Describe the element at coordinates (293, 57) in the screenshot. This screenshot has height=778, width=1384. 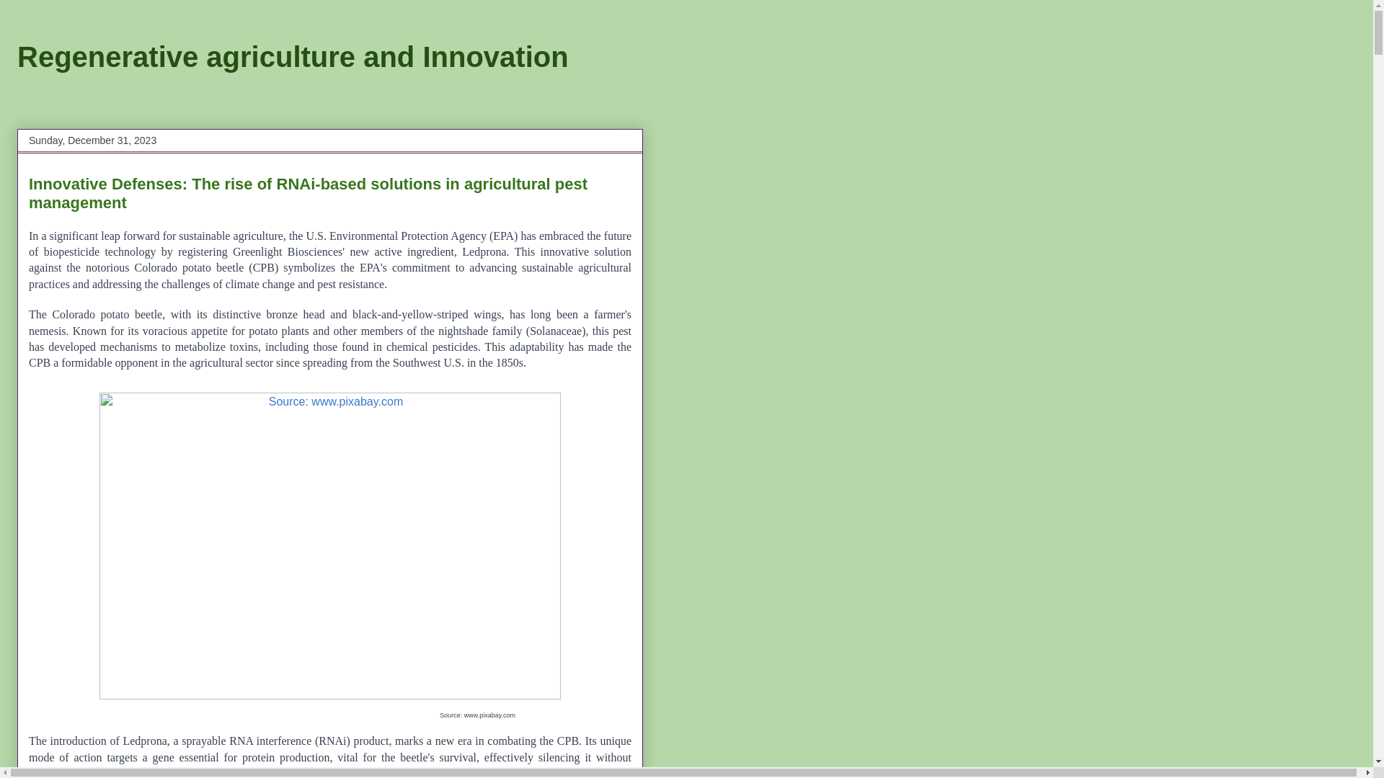
I see `Regenerative agriculture and Innovation` at that location.